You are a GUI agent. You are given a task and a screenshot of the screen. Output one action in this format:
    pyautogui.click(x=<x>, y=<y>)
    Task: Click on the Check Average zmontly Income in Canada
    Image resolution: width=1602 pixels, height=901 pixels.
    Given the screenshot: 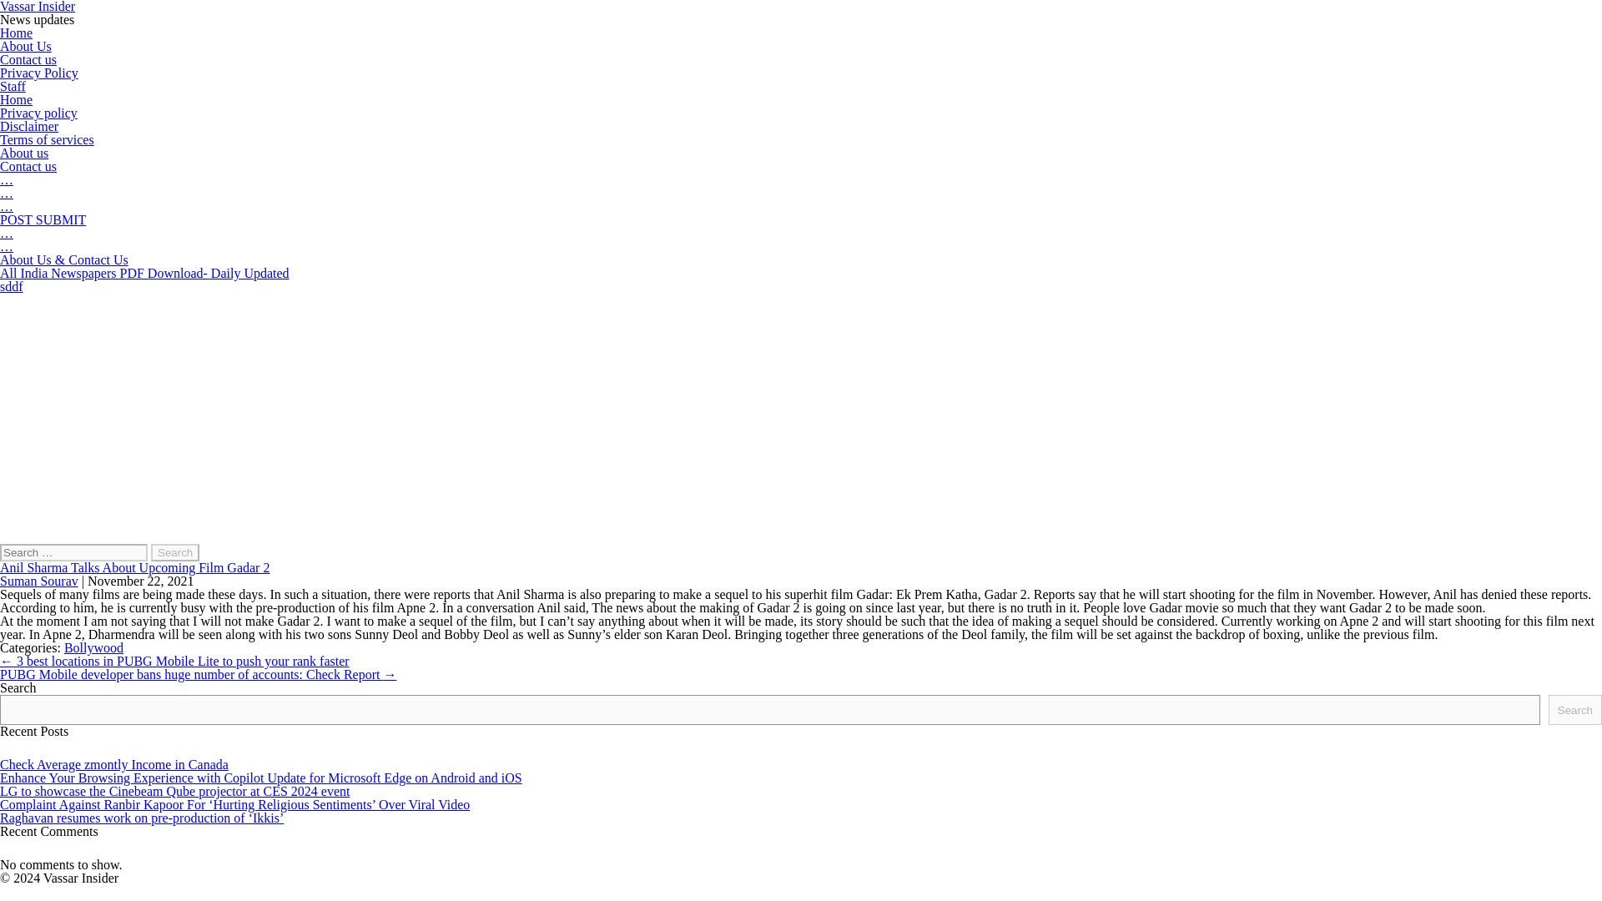 What is the action you would take?
    pyautogui.click(x=114, y=764)
    